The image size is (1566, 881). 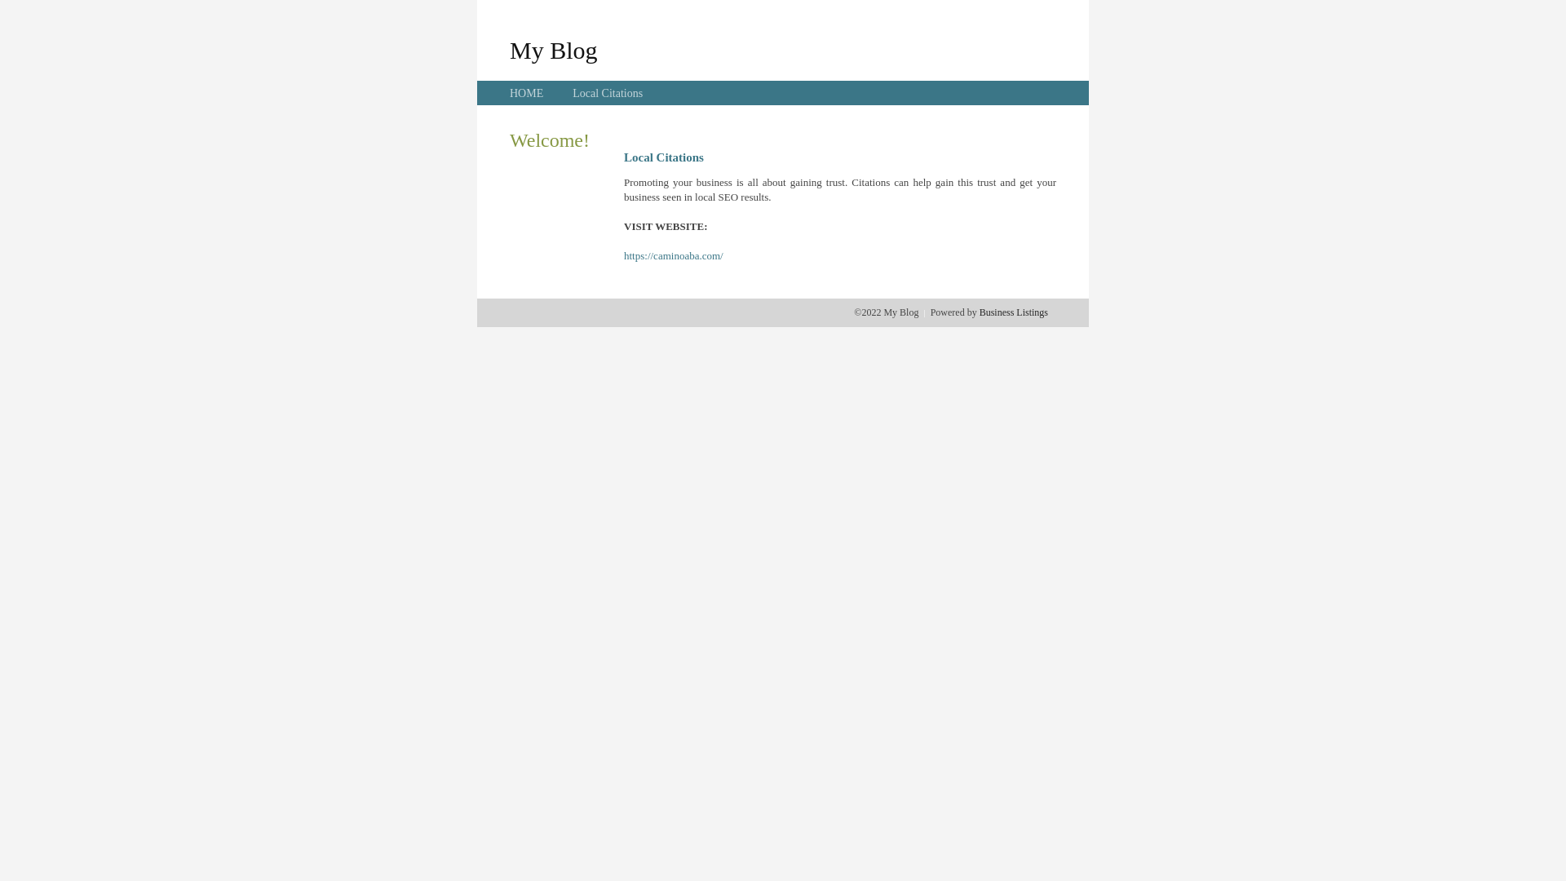 I want to click on HOME, so click(x=527, y=93).